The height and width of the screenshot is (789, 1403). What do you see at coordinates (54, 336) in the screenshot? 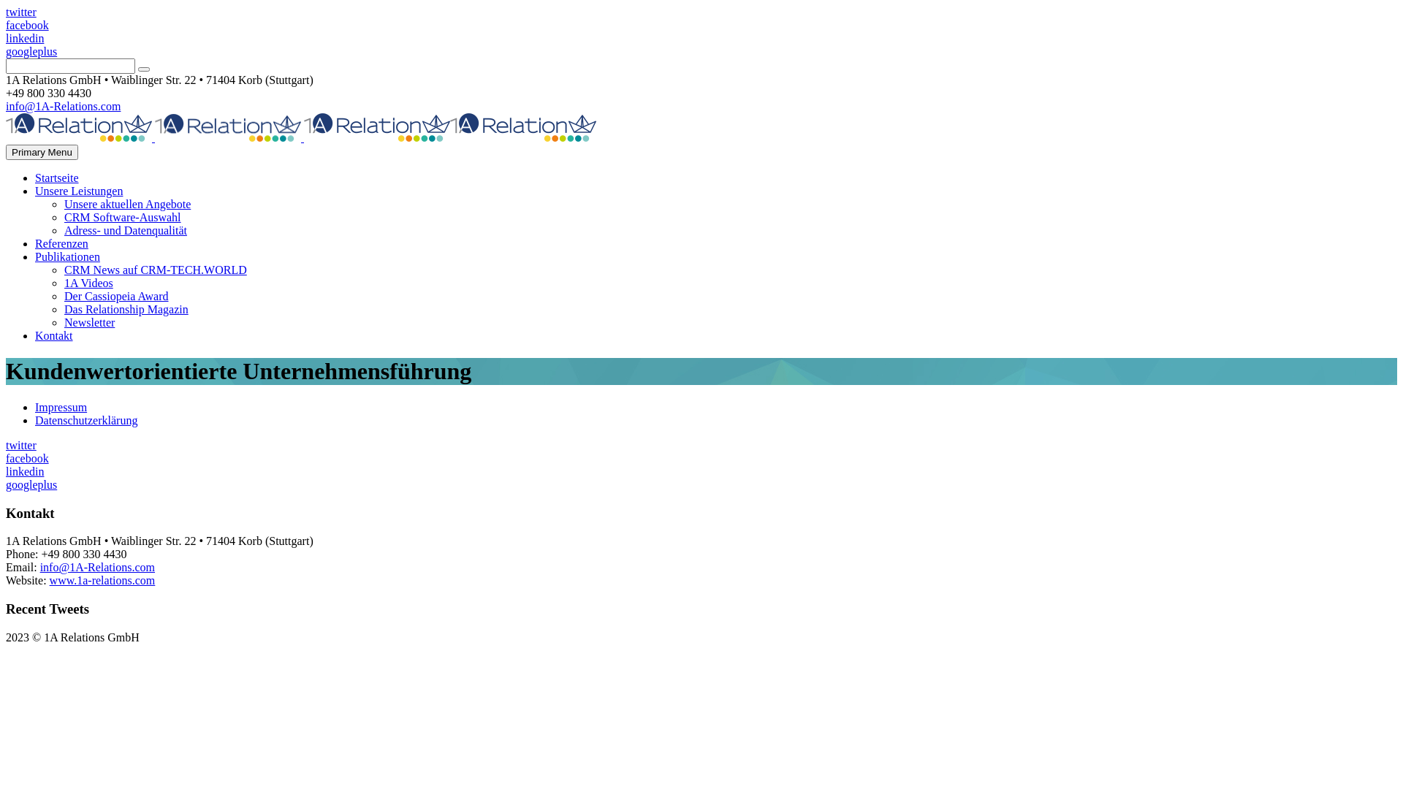
I see `Kontakt` at bounding box center [54, 336].